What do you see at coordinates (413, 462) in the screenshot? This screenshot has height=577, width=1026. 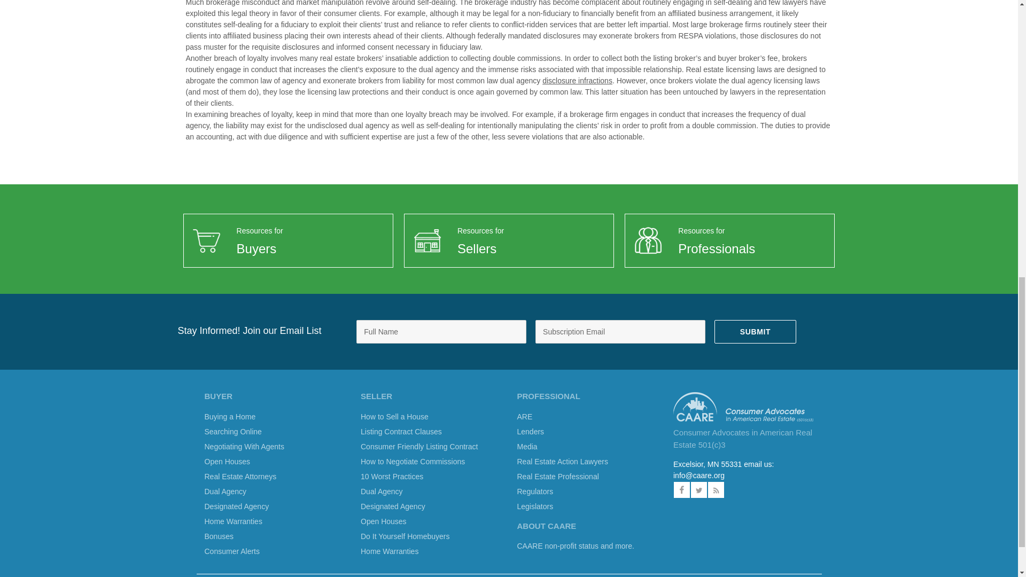 I see `How to Negotiate Commissions` at bounding box center [413, 462].